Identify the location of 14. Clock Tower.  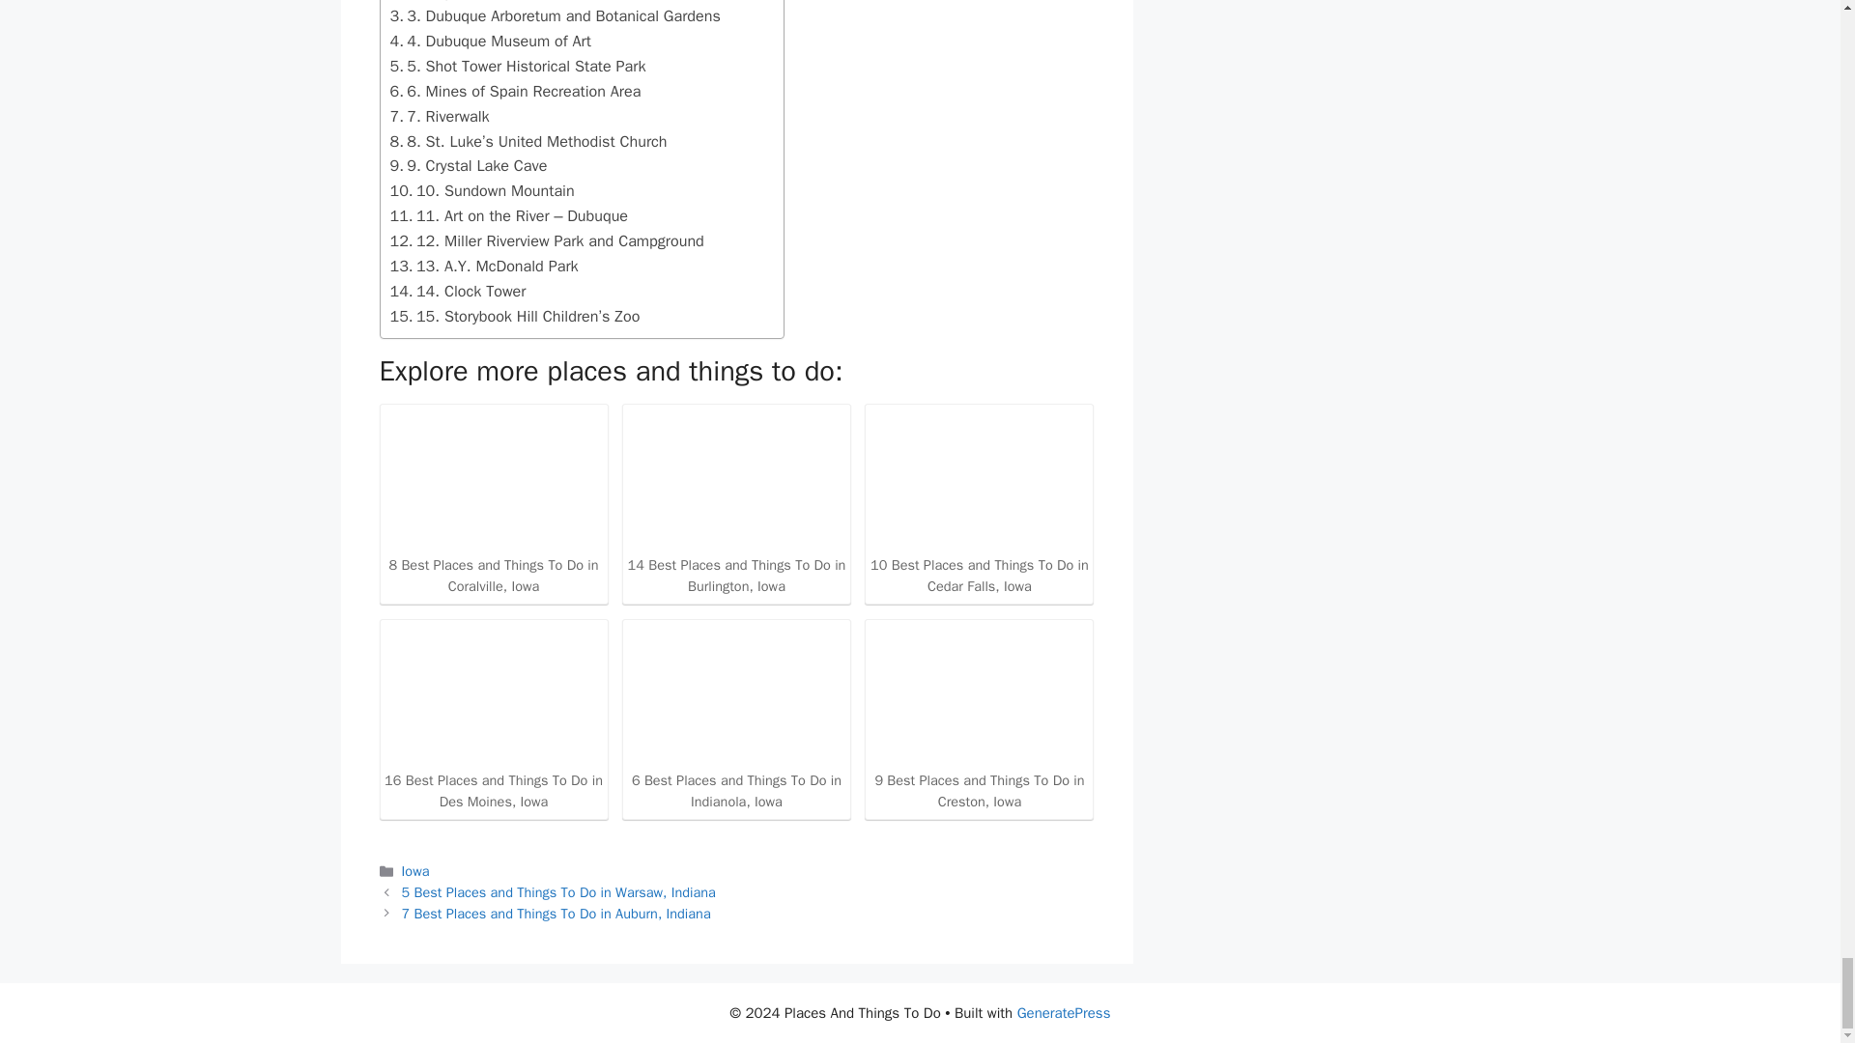
(458, 292).